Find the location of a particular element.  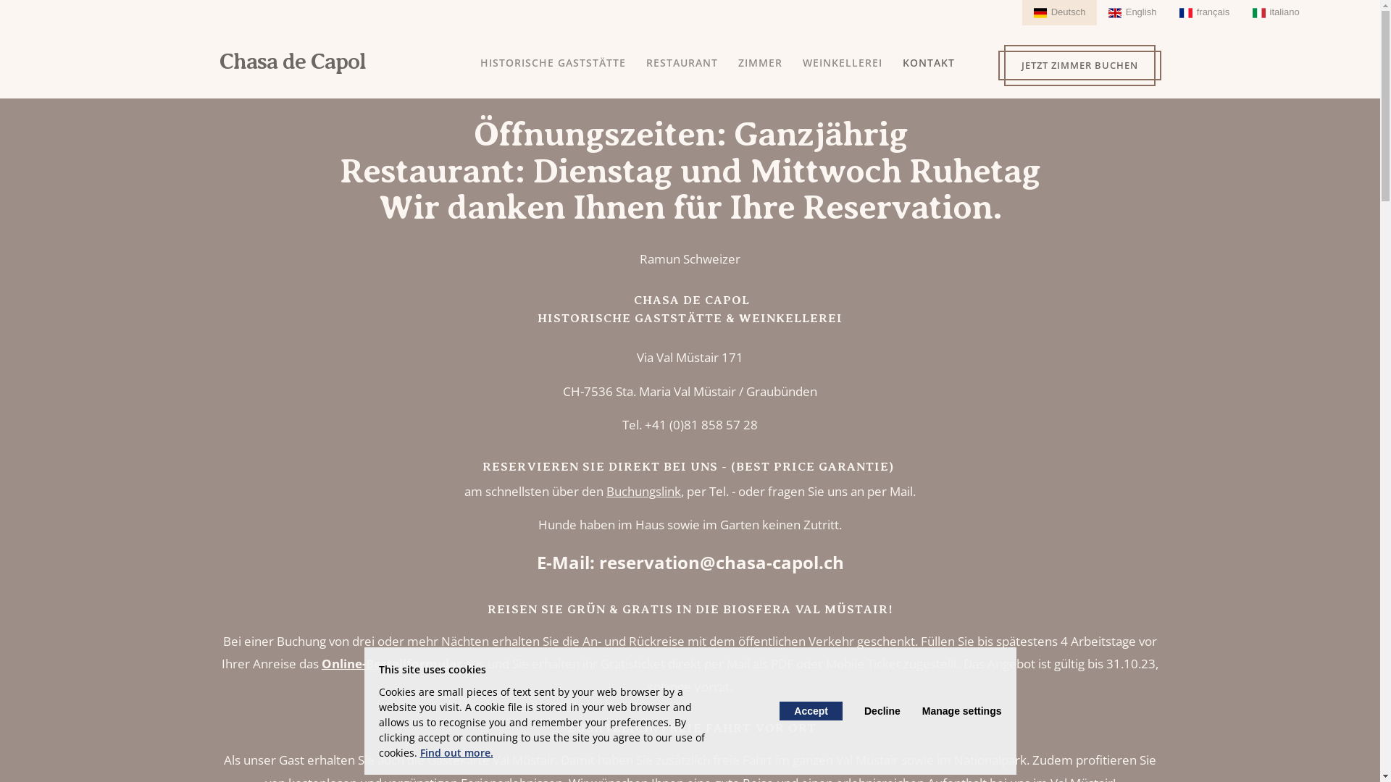

KONTAKT is located at coordinates (929, 63).